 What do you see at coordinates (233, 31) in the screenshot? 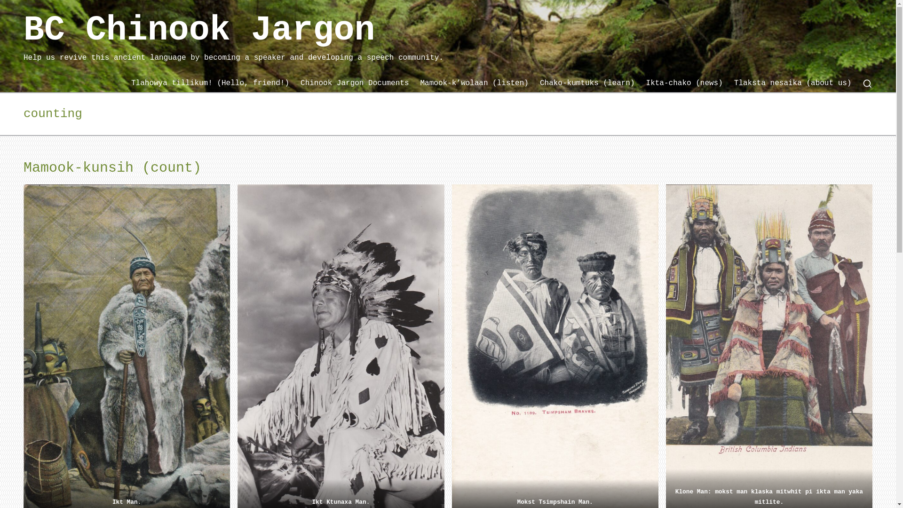
I see `BC Chinook Jargon` at bounding box center [233, 31].